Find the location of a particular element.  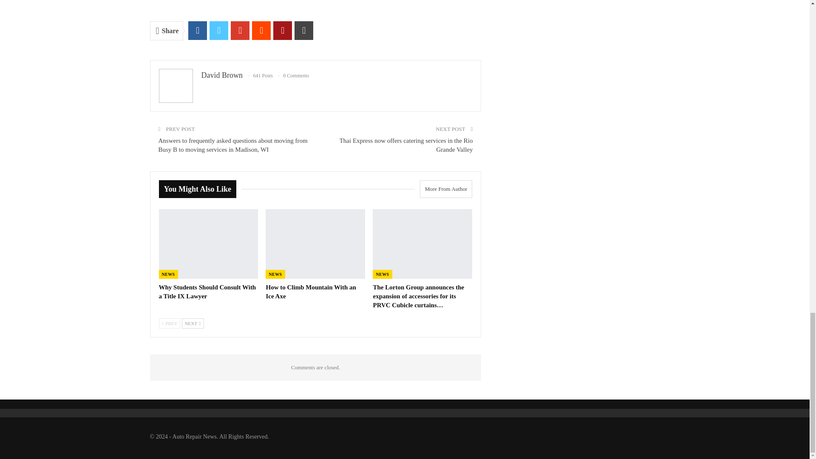

Next is located at coordinates (193, 323).